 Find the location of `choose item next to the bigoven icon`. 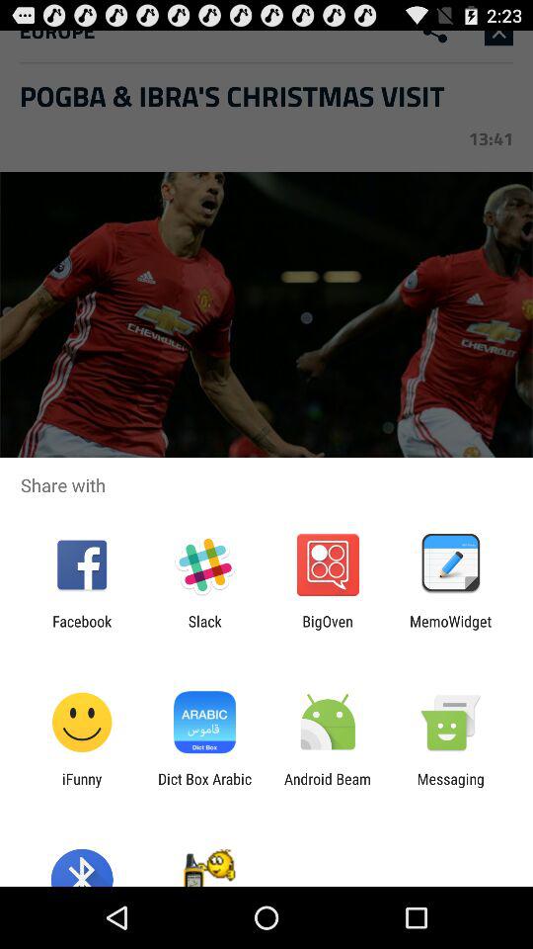

choose item next to the bigoven icon is located at coordinates (450, 630).